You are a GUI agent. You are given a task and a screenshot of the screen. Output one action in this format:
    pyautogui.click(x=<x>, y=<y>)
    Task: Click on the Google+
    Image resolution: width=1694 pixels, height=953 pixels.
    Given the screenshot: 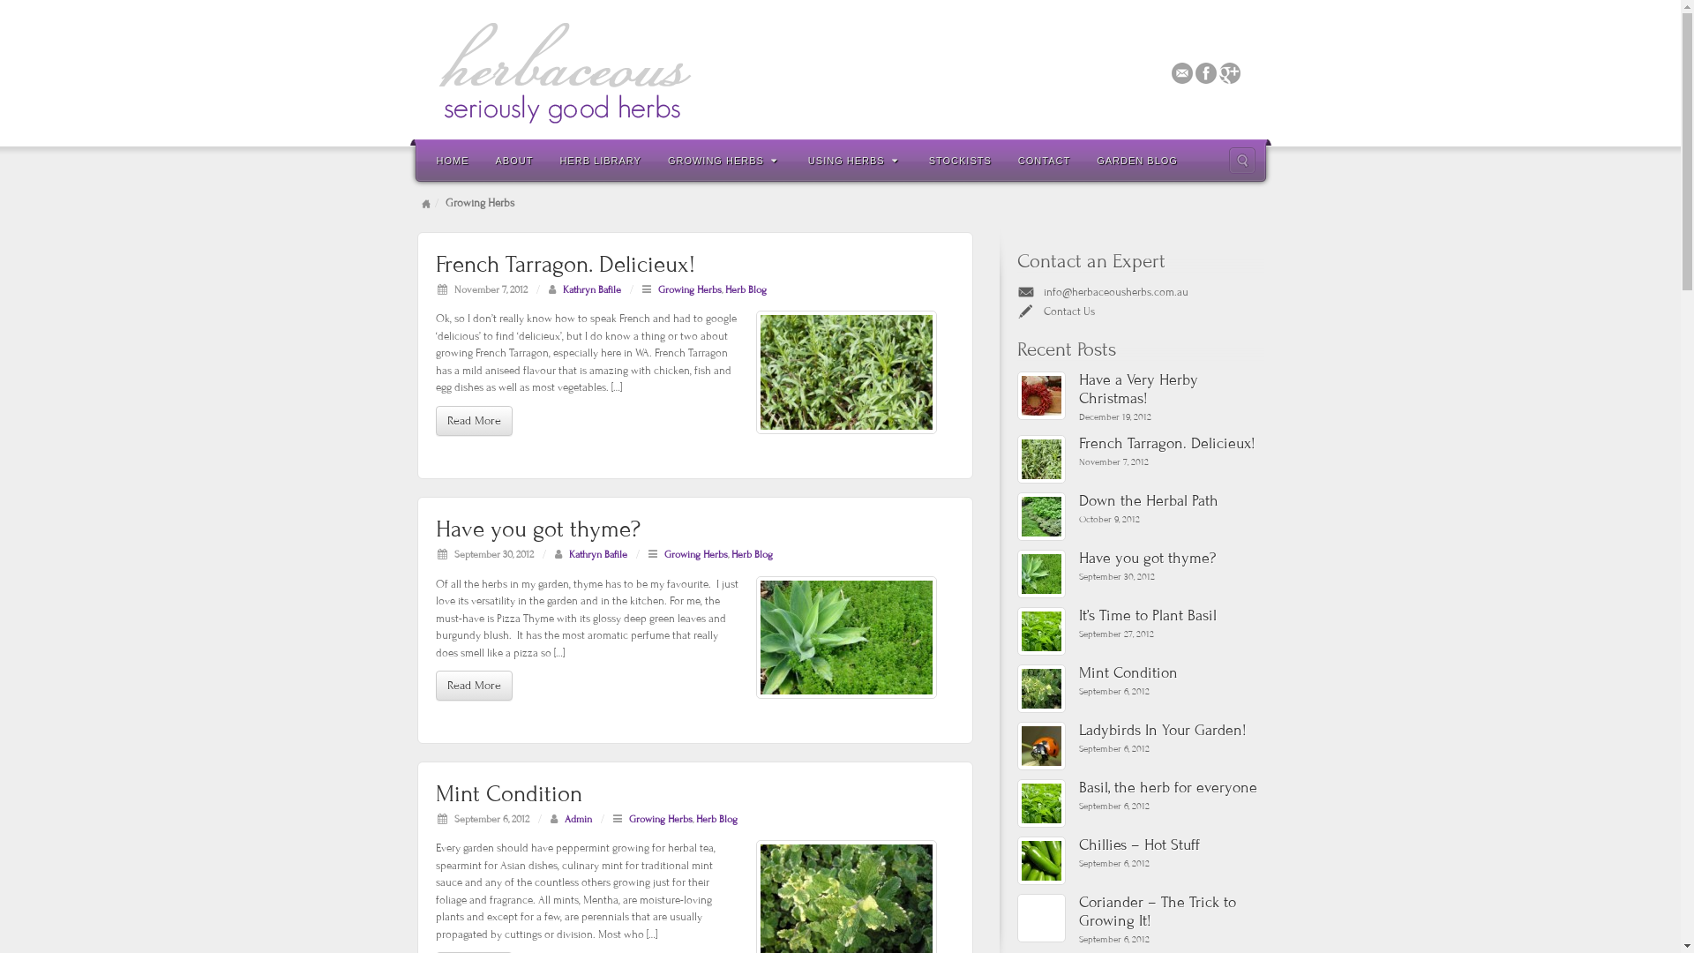 What is the action you would take?
    pyautogui.click(x=1230, y=72)
    